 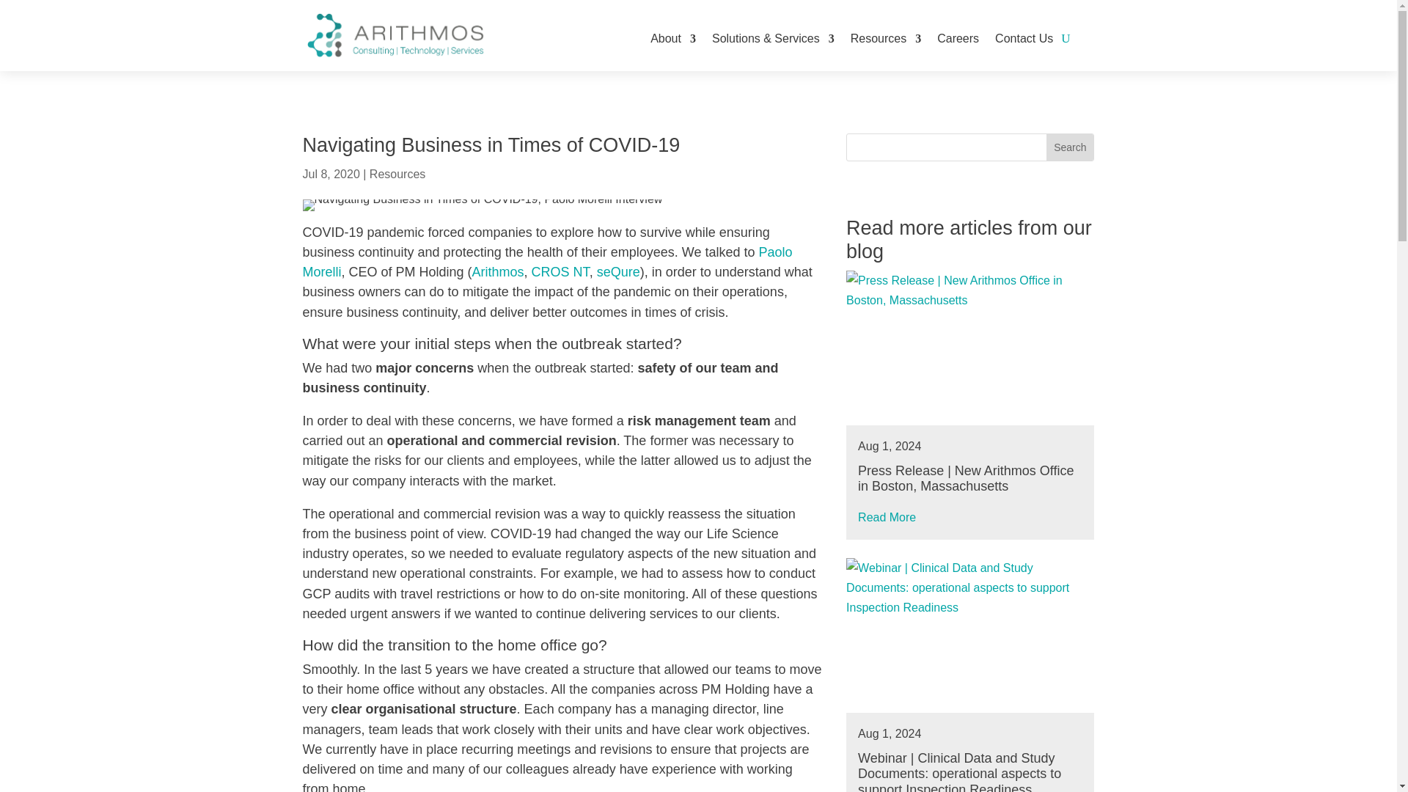 I want to click on Search, so click(x=1069, y=147).